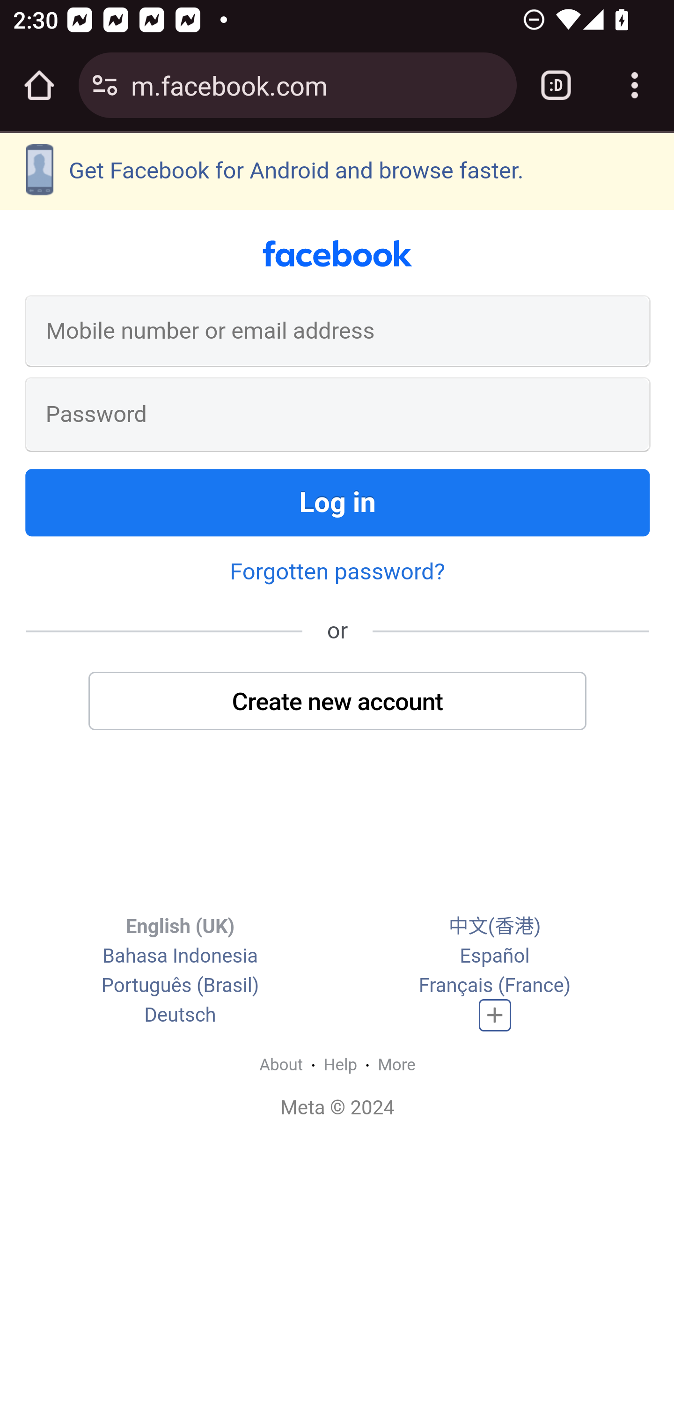 Image resolution: width=674 pixels, height=1424 pixels. I want to click on Get Facebook for Android and browse faster., so click(337, 171).